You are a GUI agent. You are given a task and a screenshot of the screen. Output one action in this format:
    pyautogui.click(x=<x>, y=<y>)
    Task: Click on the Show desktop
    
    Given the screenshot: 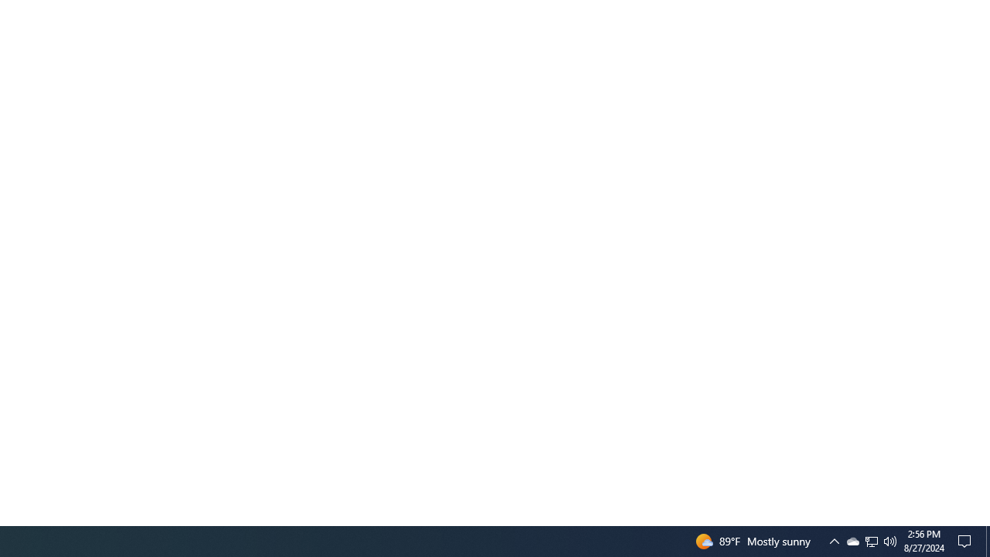 What is the action you would take?
    pyautogui.click(x=967, y=542)
    